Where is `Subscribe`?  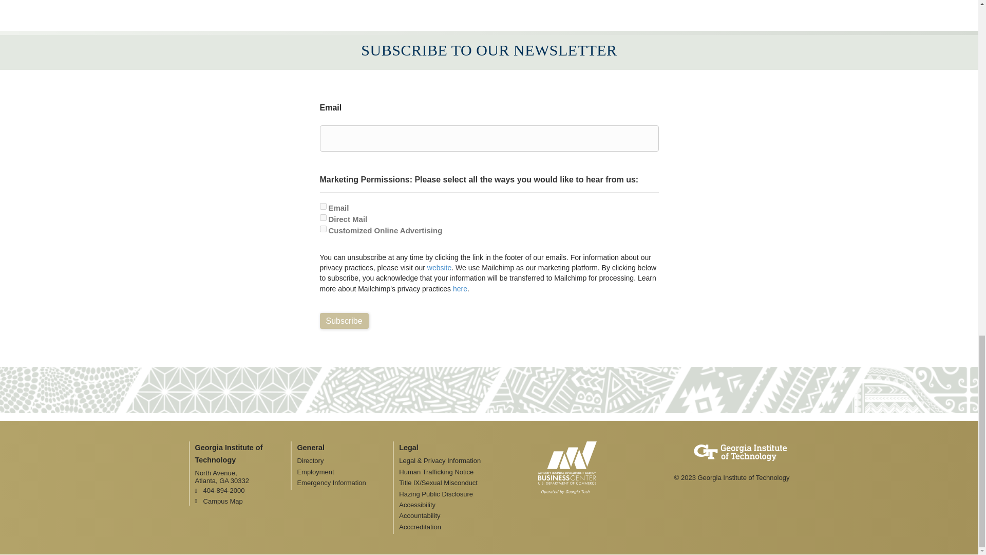 Subscribe is located at coordinates (344, 321).